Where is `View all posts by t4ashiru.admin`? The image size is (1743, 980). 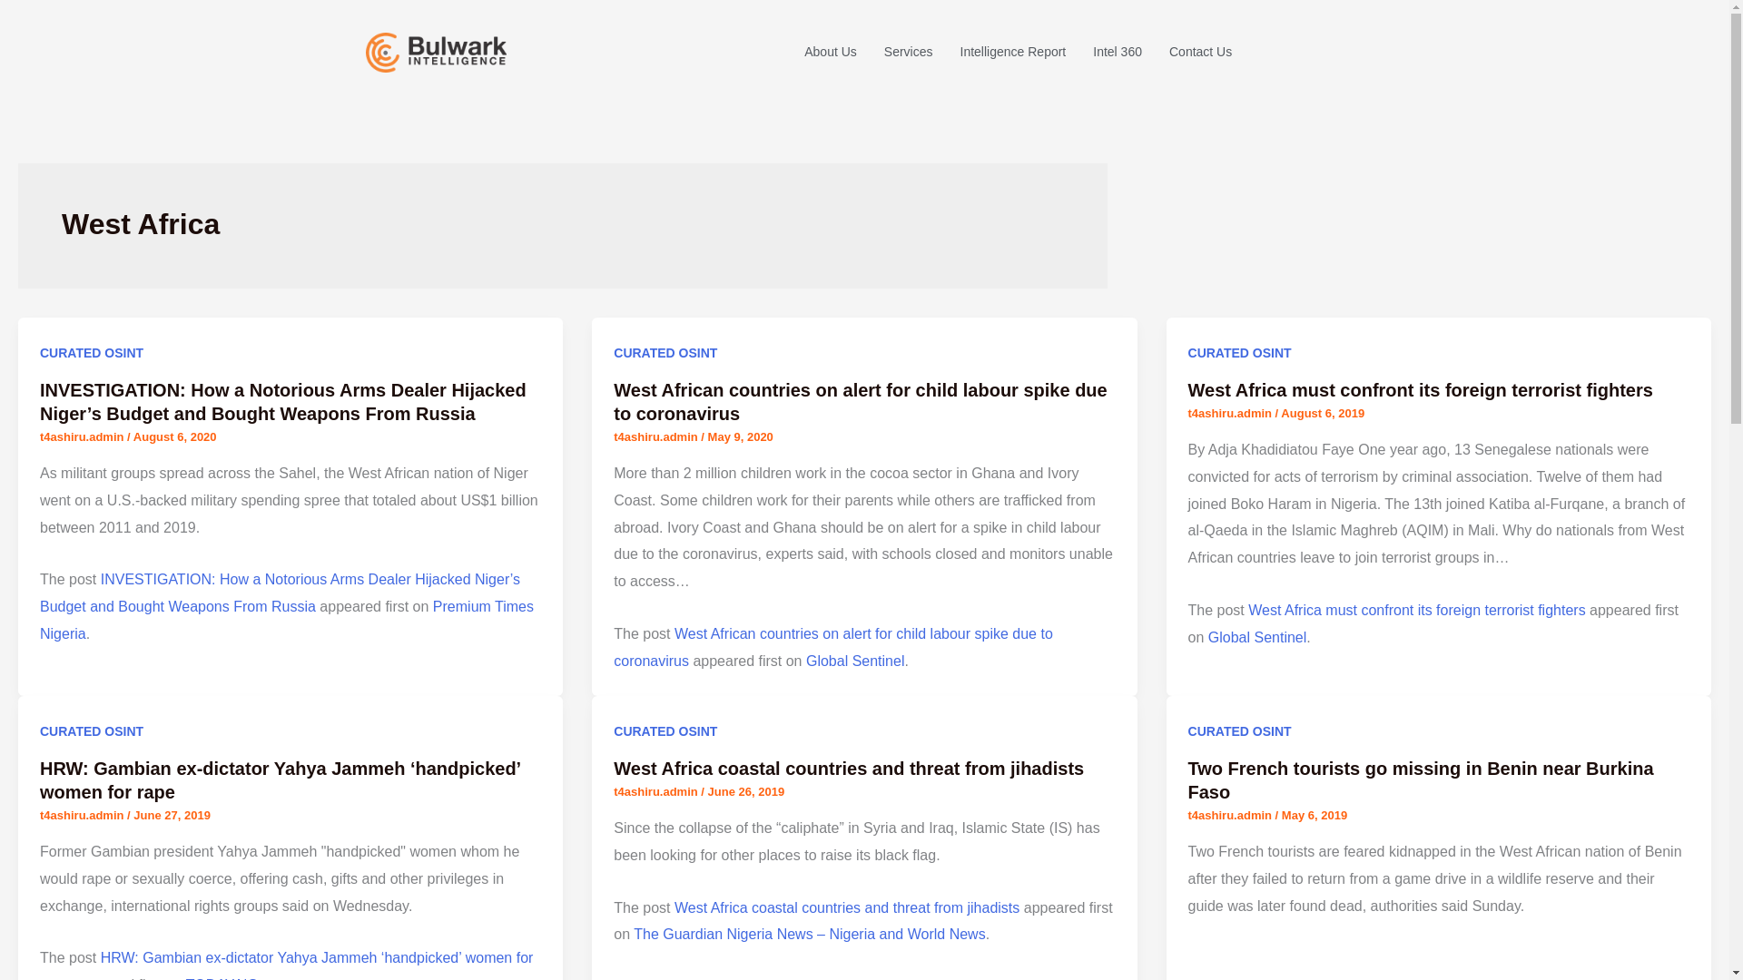
View all posts by t4ashiru.admin is located at coordinates (84, 437).